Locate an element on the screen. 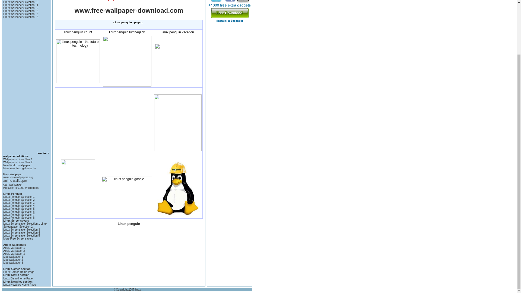 This screenshot has width=521, height=293. Wallpapers Linux New 1 is located at coordinates (18, 159).